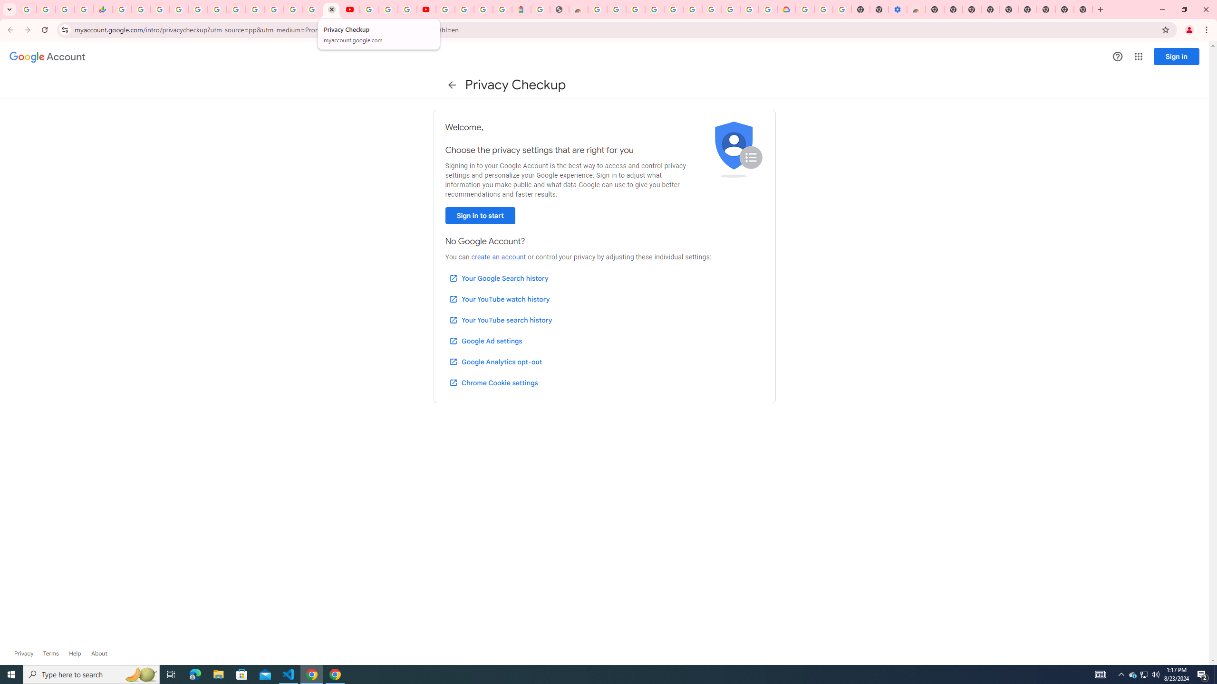 The height and width of the screenshot is (684, 1217). What do you see at coordinates (445, 9) in the screenshot?
I see `Sign in - Google Accounts` at bounding box center [445, 9].